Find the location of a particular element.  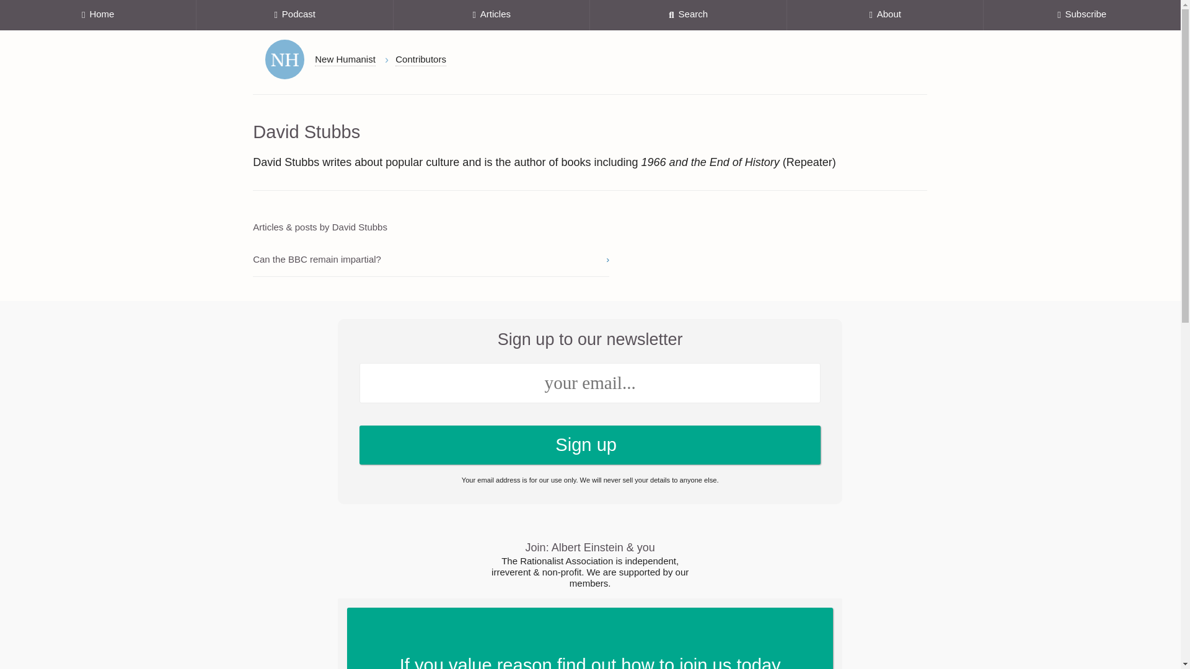

Home is located at coordinates (285, 59).